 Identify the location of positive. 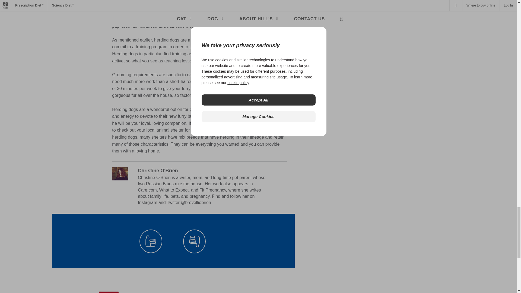
(151, 241).